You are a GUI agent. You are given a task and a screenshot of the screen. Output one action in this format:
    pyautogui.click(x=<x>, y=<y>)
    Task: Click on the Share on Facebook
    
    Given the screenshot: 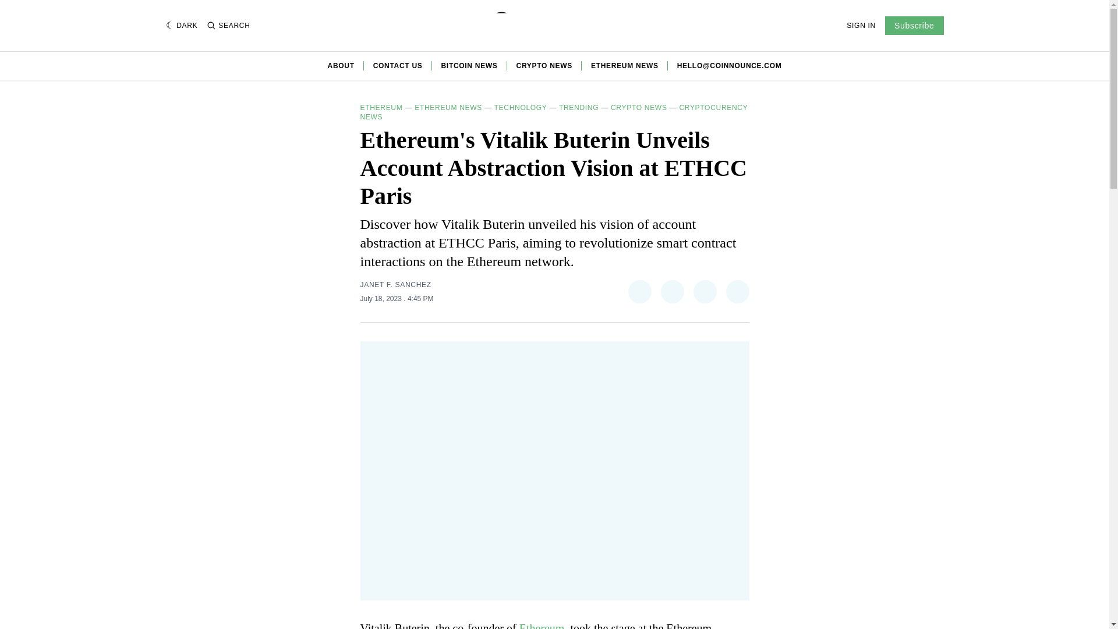 What is the action you would take?
    pyautogui.click(x=672, y=291)
    